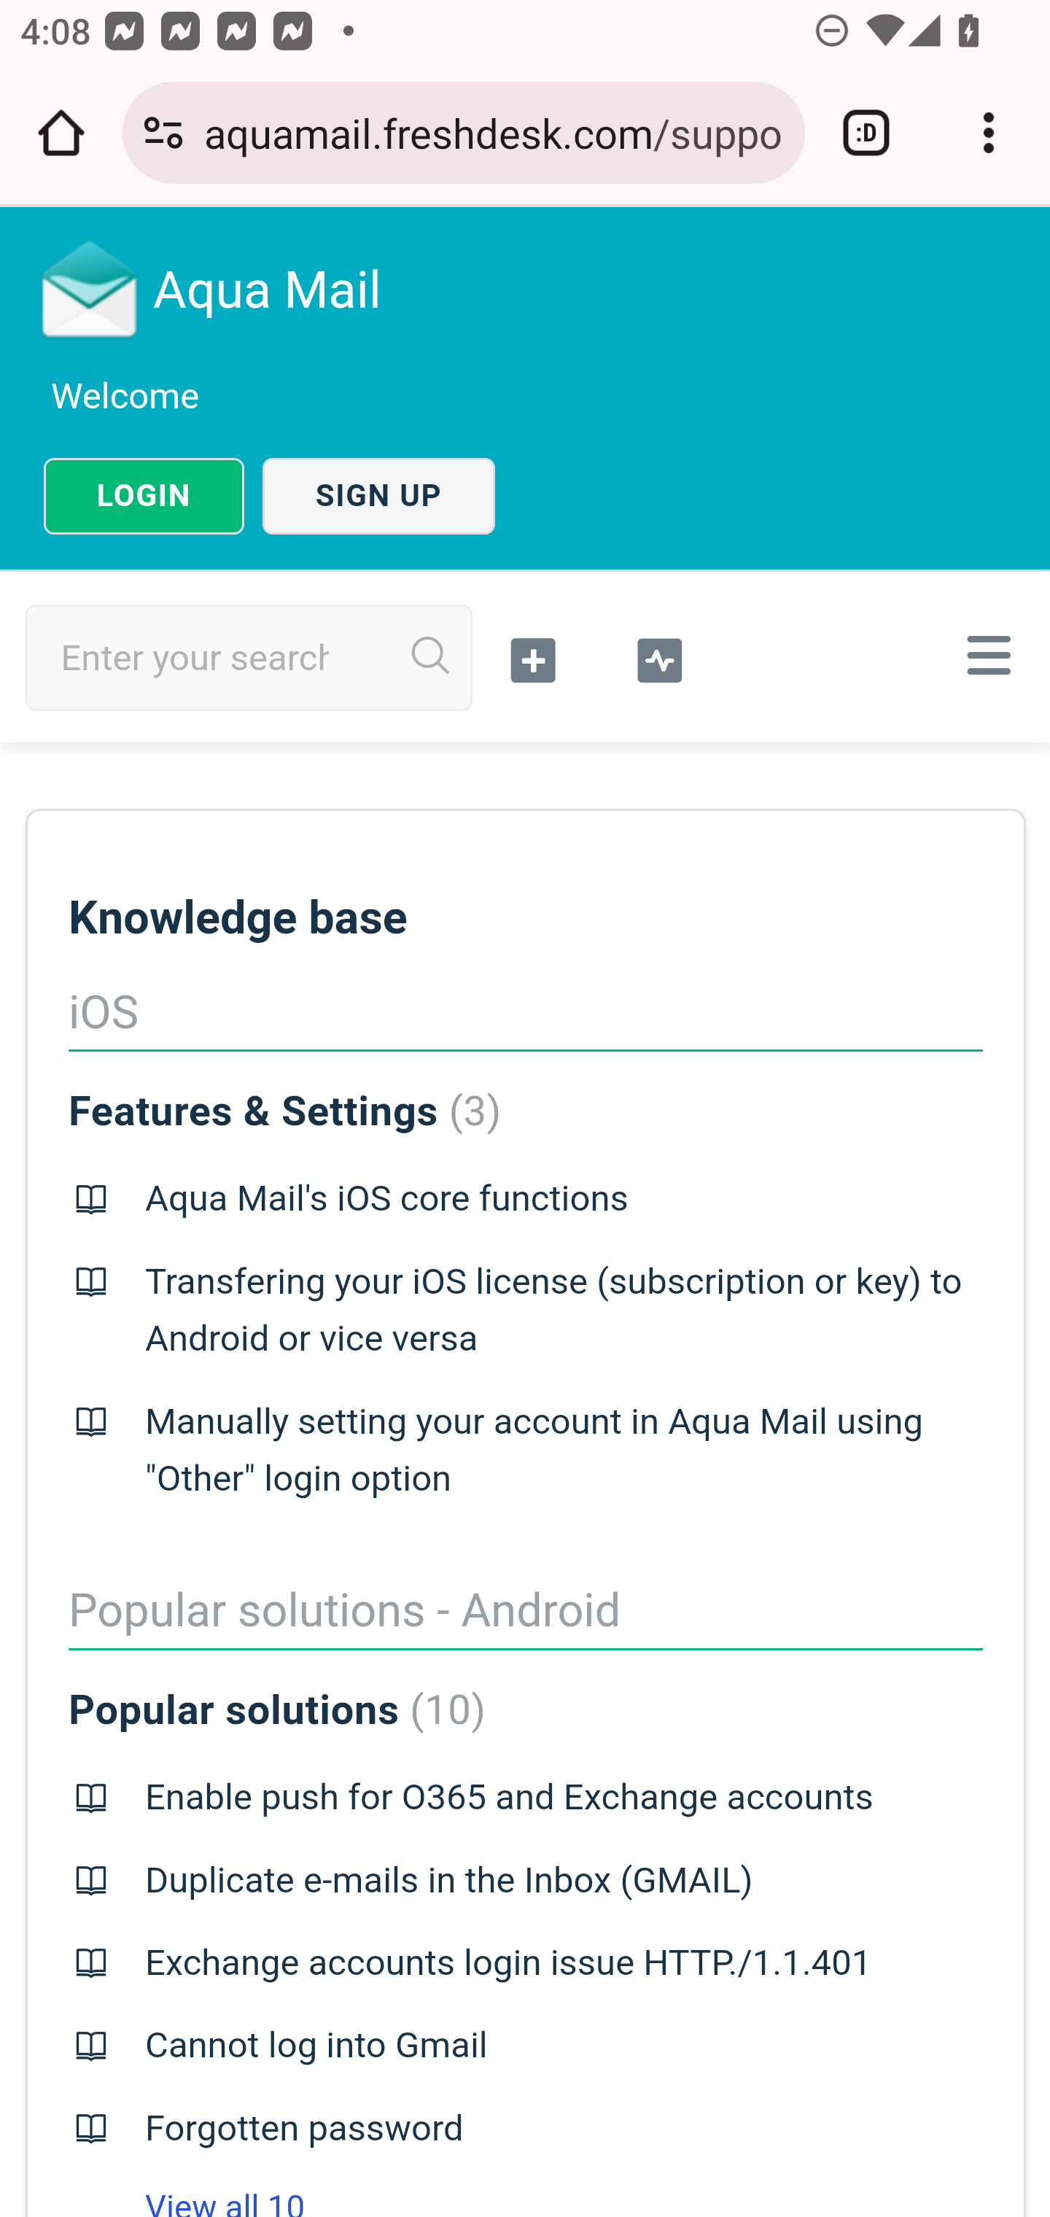  What do you see at coordinates (534, 657) in the screenshot?
I see `` at bounding box center [534, 657].